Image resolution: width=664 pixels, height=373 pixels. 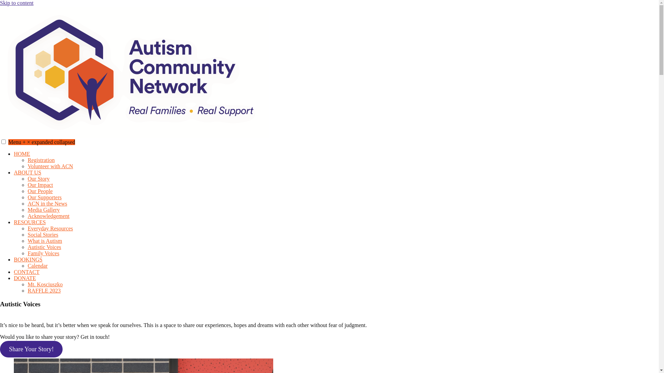 What do you see at coordinates (30, 222) in the screenshot?
I see `RESOURCES` at bounding box center [30, 222].